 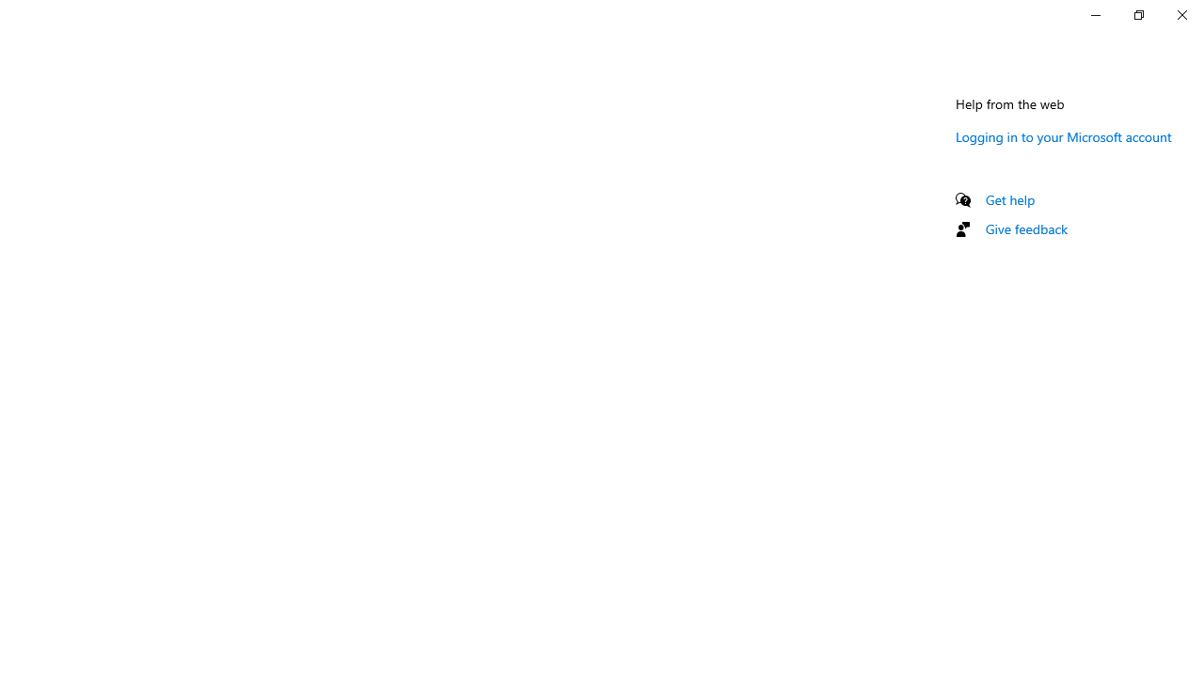 What do you see at coordinates (1095, 15) in the screenshot?
I see `Minimize Settings` at bounding box center [1095, 15].